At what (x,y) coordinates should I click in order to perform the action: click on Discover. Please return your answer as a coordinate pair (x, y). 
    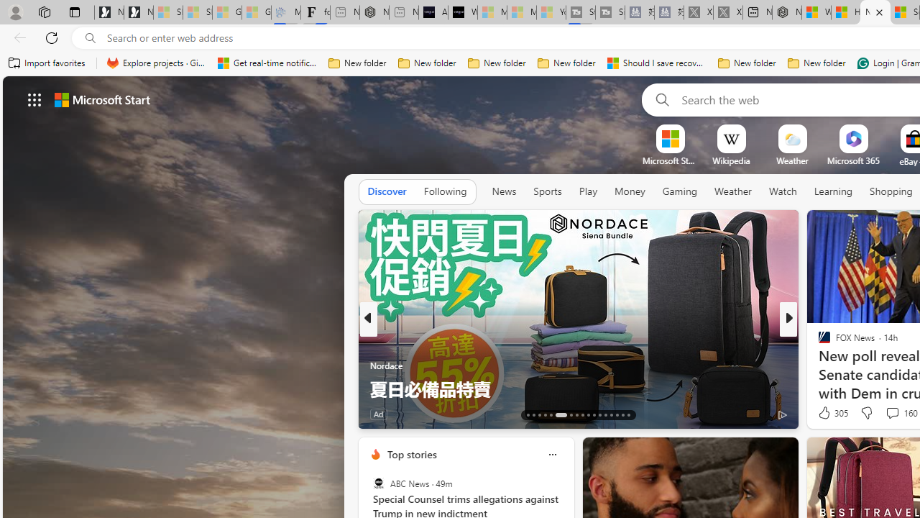
    Looking at the image, I should click on (387, 191).